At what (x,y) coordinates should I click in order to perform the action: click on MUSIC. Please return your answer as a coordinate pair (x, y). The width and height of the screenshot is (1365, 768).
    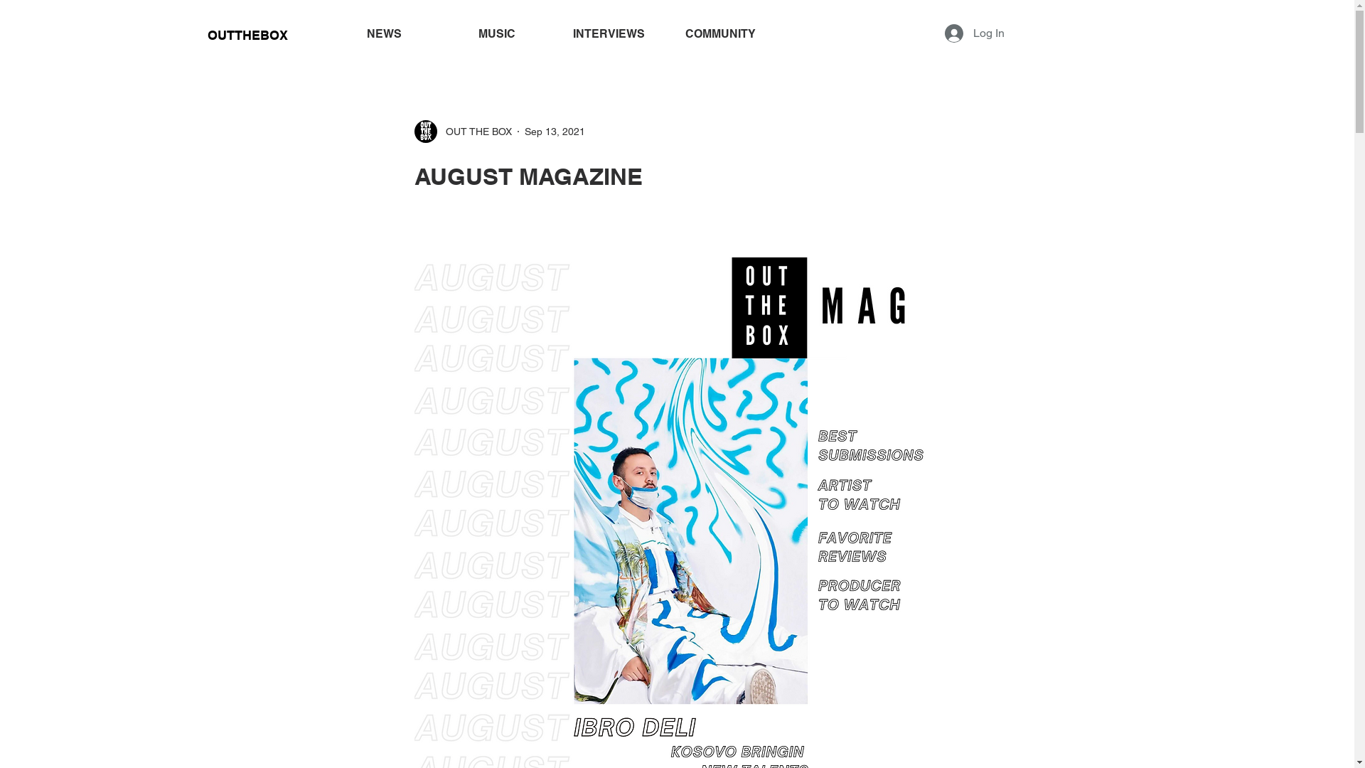
    Looking at the image, I should click on (498, 33).